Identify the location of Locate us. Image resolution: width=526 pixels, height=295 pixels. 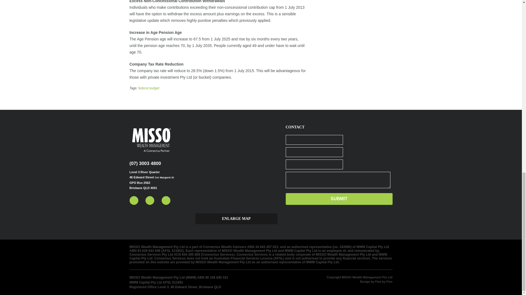
(236, 219).